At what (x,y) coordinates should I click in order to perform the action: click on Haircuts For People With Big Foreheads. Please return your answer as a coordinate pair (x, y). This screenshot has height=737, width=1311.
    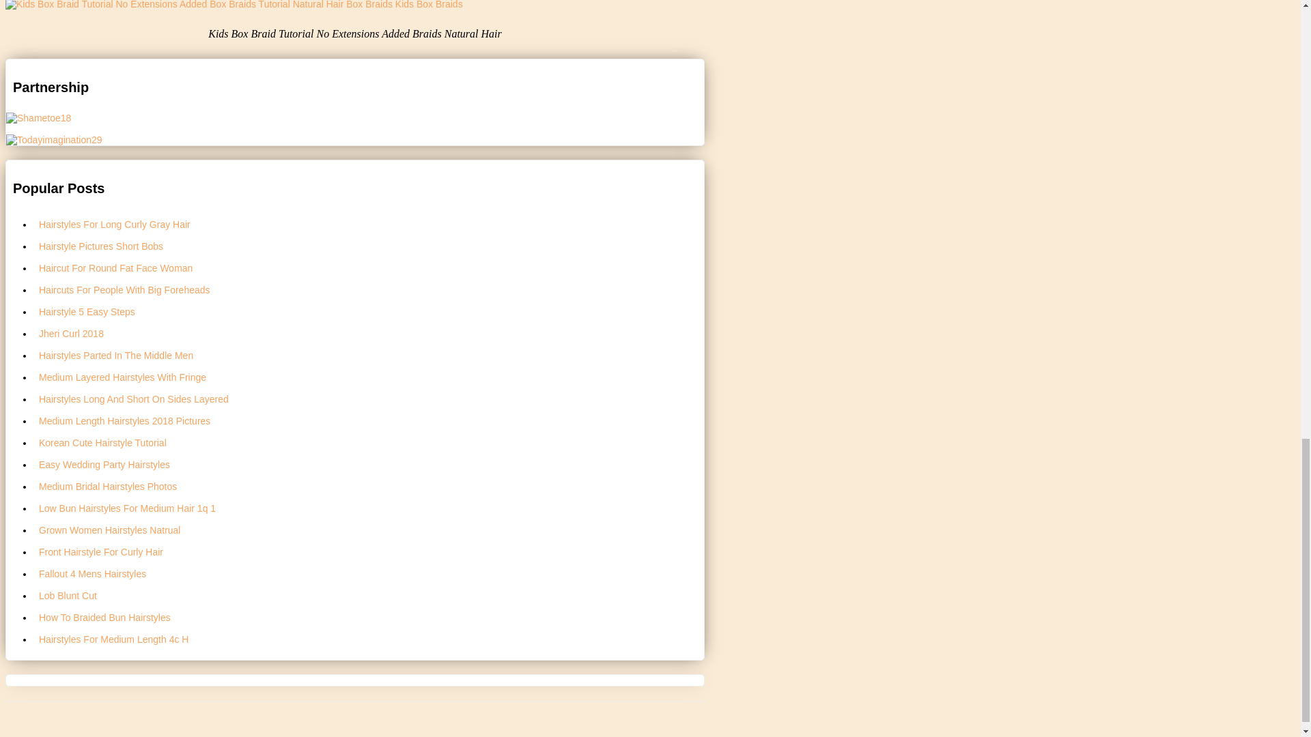
    Looking at the image, I should click on (369, 289).